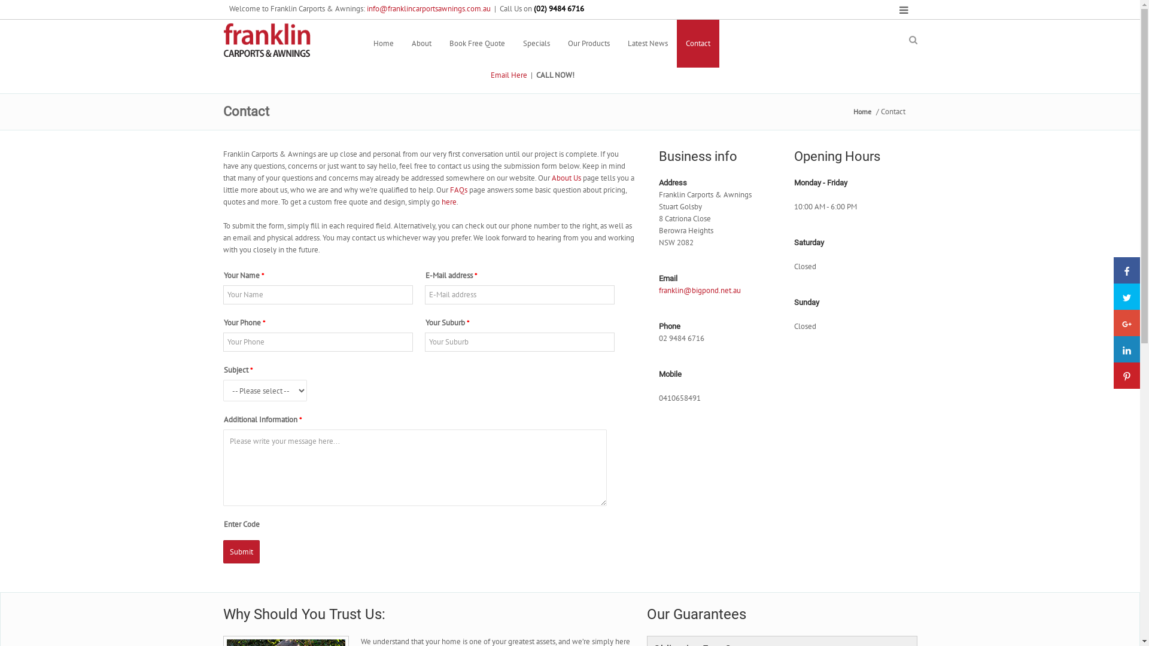 This screenshot has height=646, width=1149. Describe the element at coordinates (478, 44) in the screenshot. I see `Book Free Quote` at that location.